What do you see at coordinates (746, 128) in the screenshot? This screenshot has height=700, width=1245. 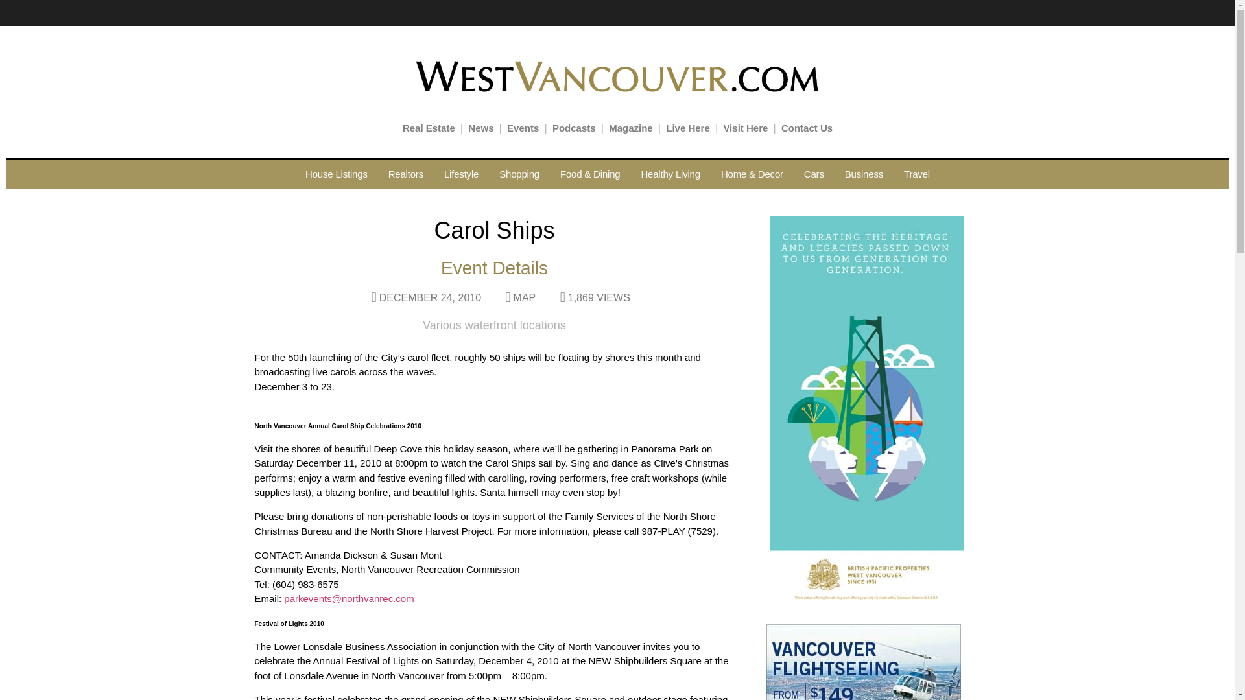 I see `Visit Here` at bounding box center [746, 128].